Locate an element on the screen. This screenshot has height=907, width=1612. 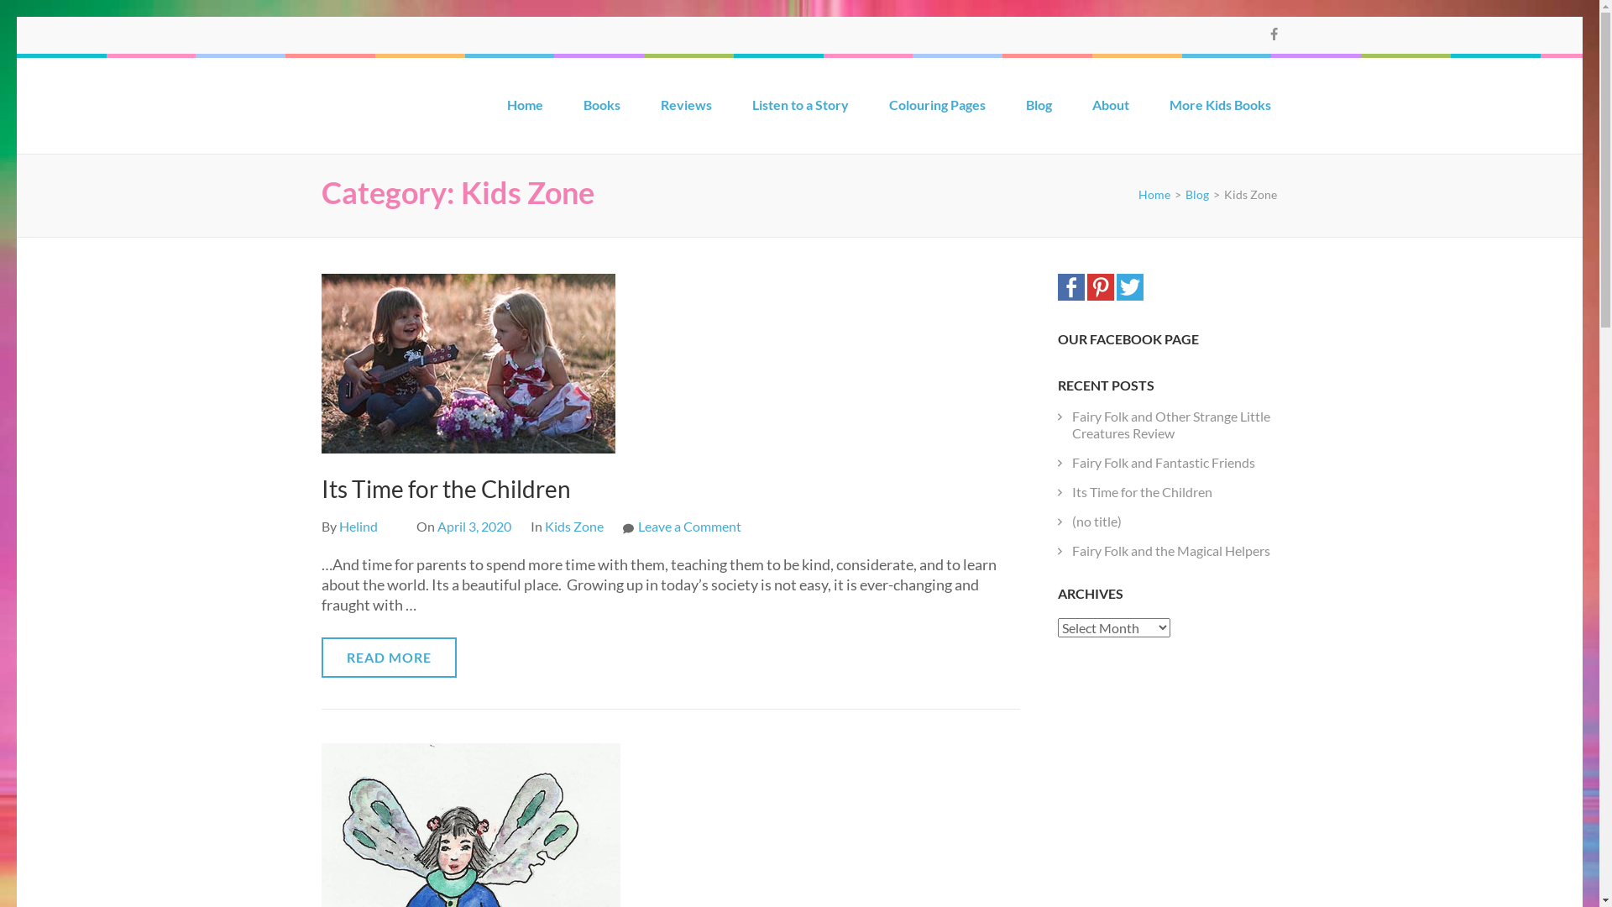
April 3, 2020 is located at coordinates (474, 526).